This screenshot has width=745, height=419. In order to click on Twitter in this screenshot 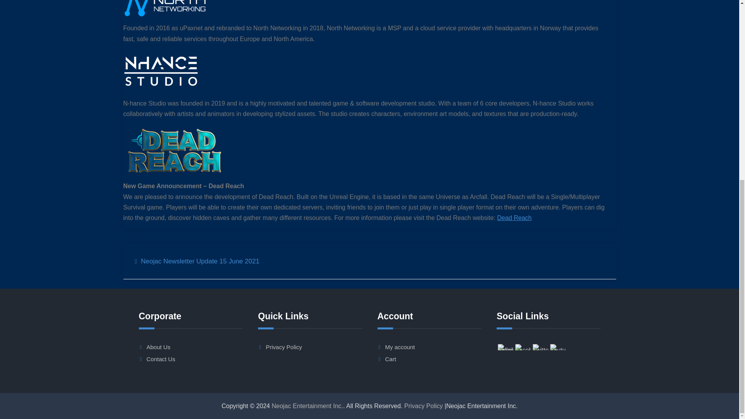, I will do `click(540, 347)`.